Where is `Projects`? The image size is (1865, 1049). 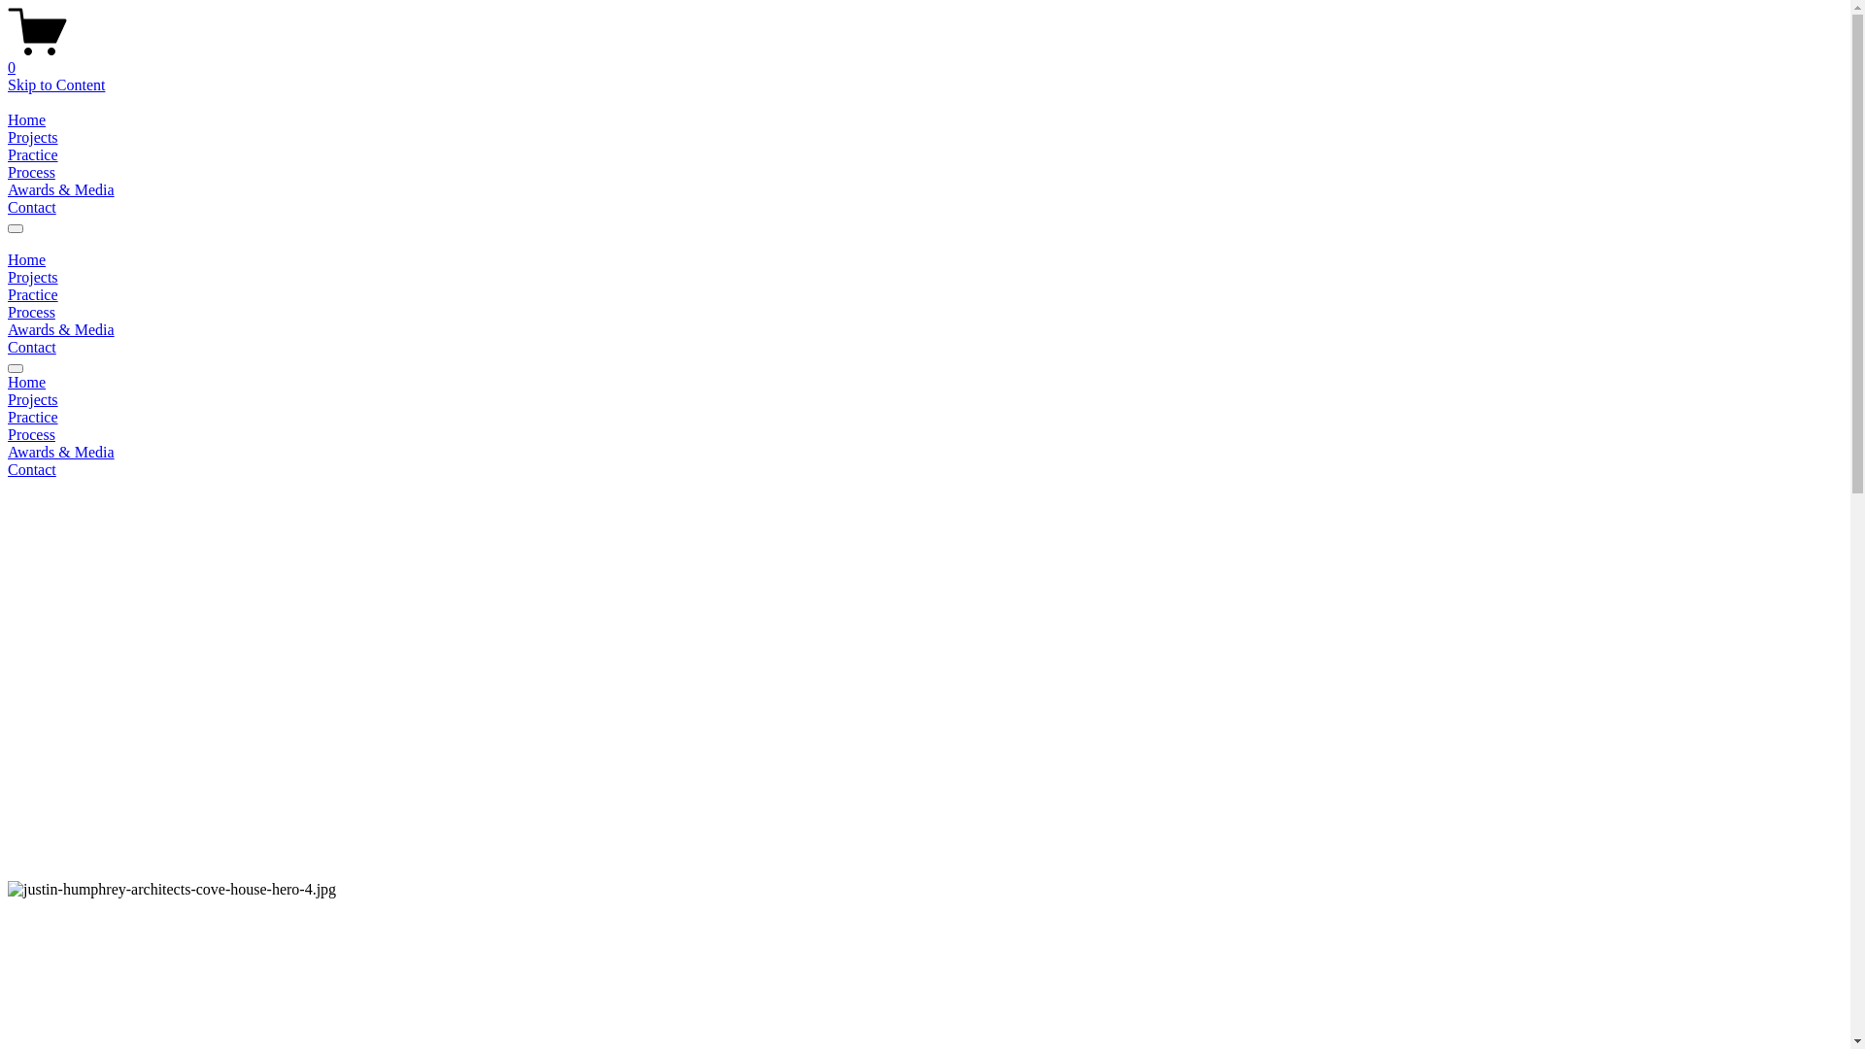
Projects is located at coordinates (33, 278).